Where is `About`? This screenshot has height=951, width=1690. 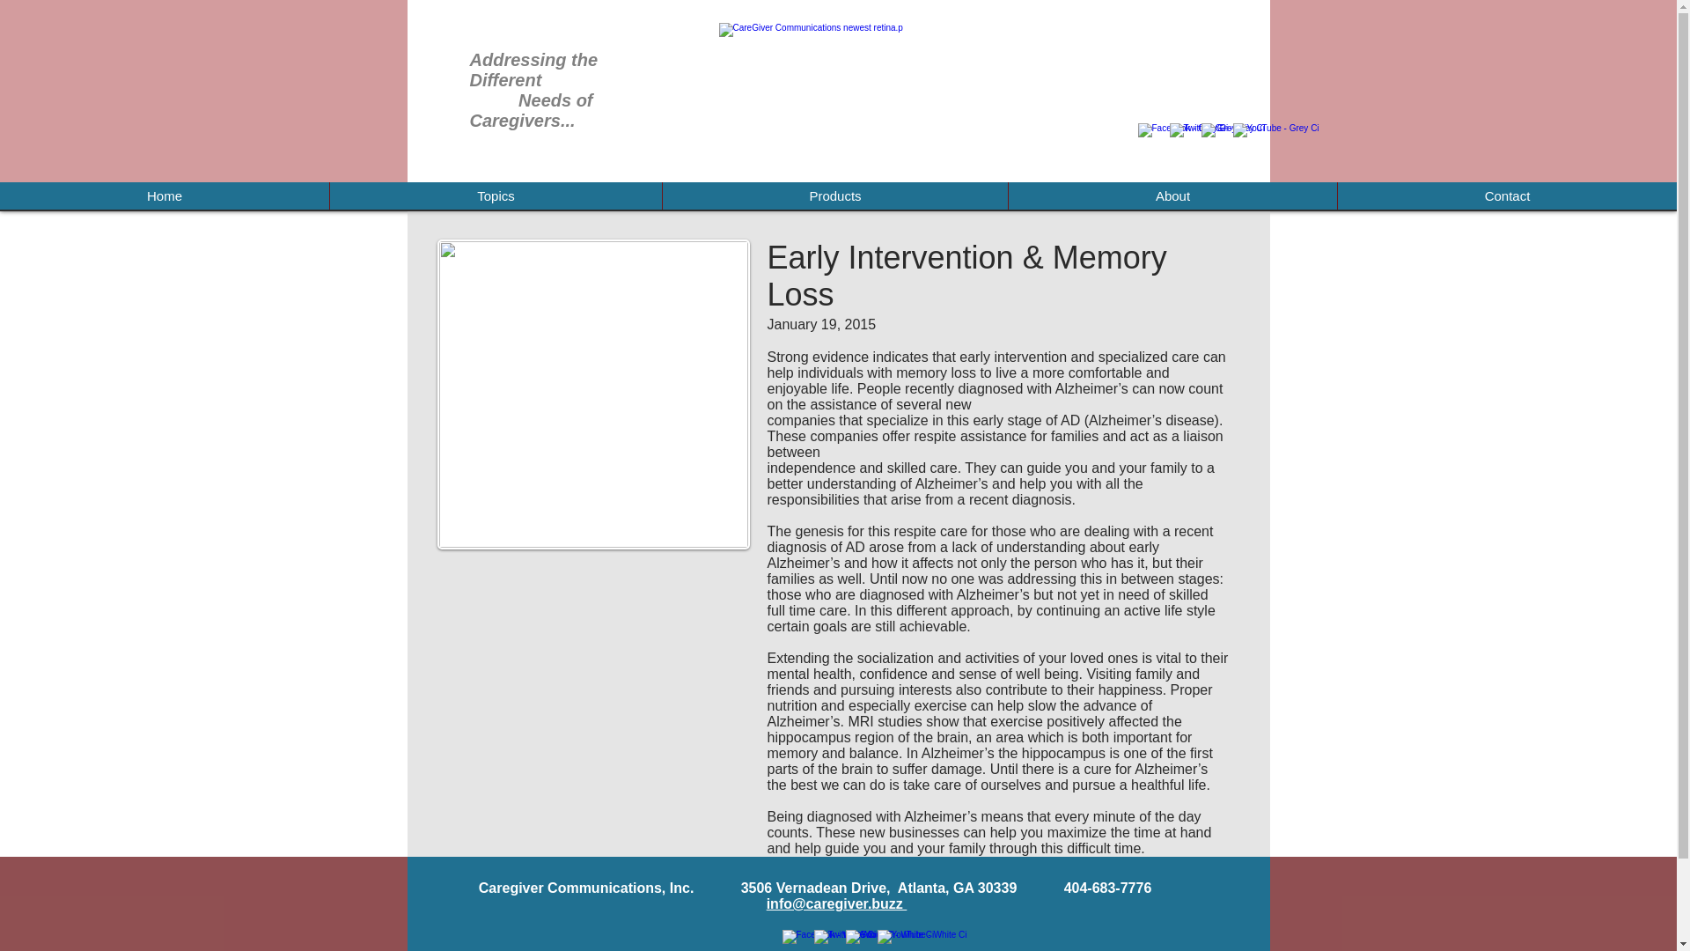
About is located at coordinates (1172, 195).